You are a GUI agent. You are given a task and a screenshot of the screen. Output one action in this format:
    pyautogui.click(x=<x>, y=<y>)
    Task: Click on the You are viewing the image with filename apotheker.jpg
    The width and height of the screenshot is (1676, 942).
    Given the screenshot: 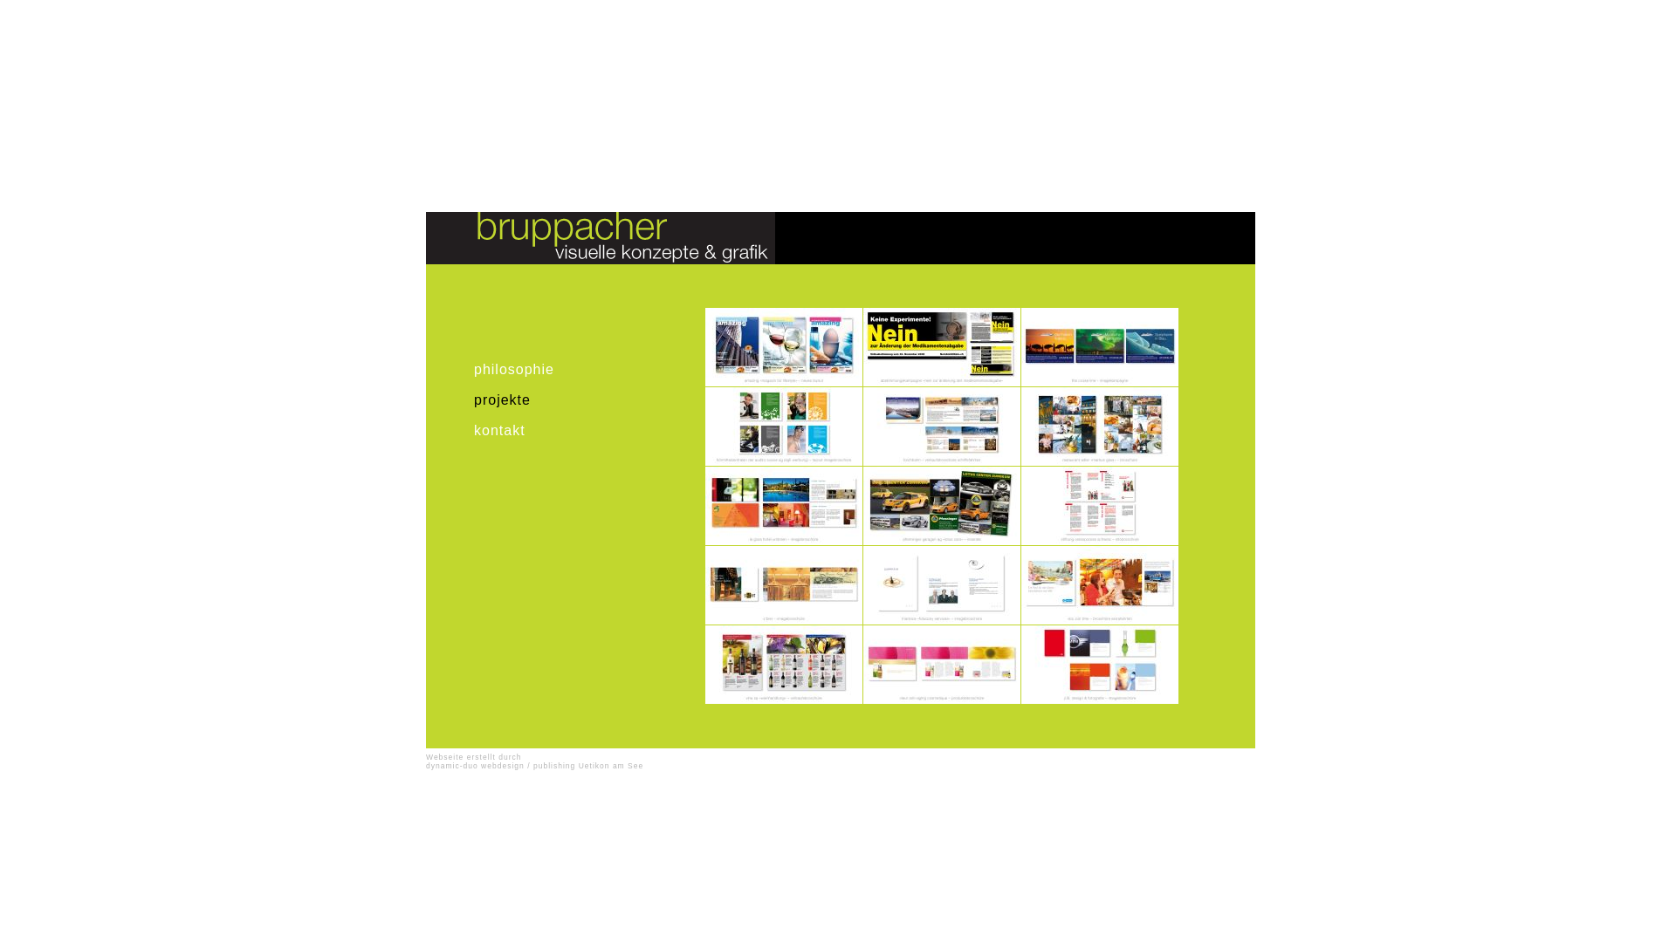 What is the action you would take?
    pyautogui.click(x=942, y=347)
    